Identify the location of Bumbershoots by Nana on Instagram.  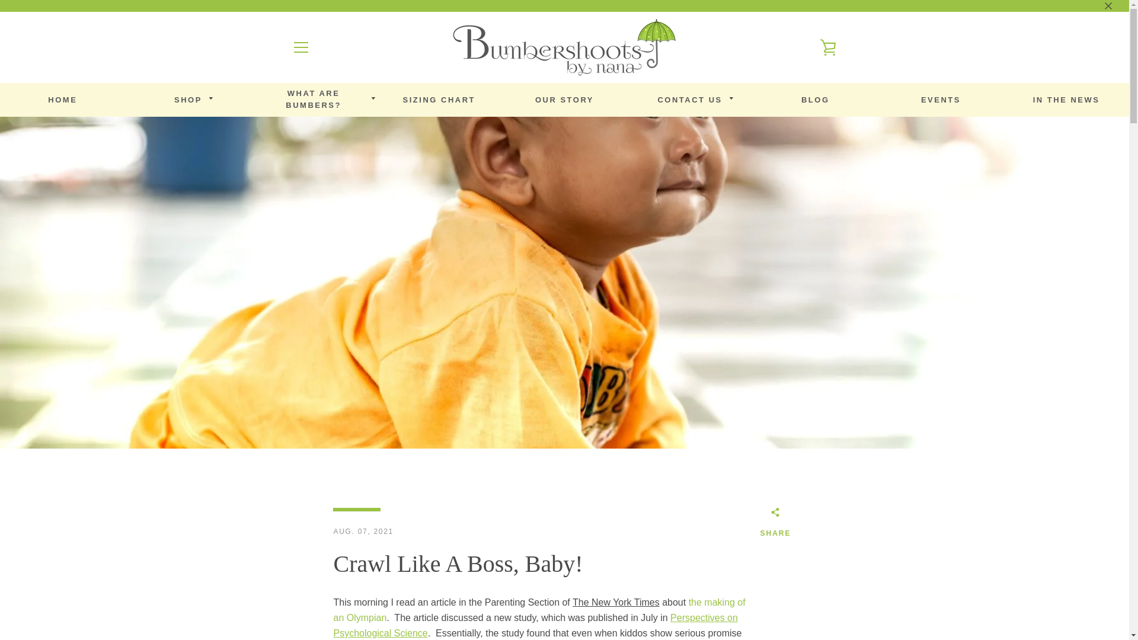
(332, 608).